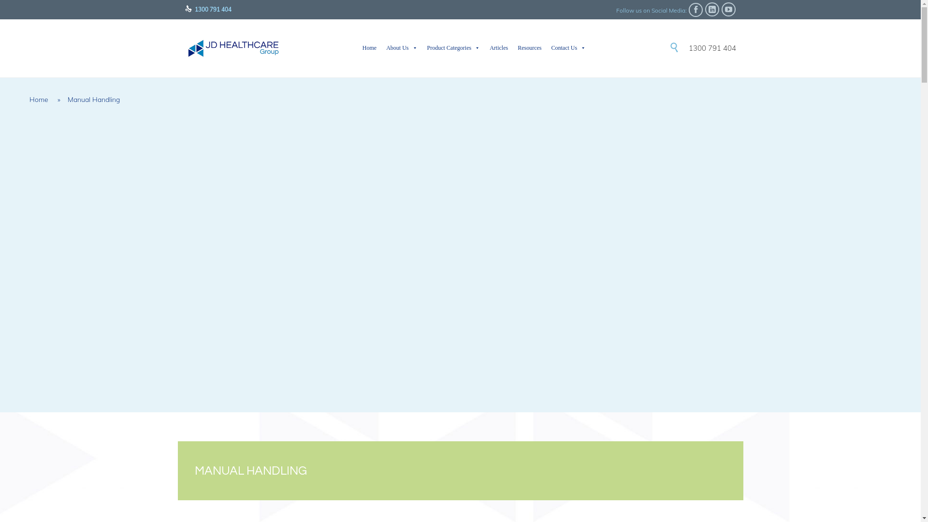 This screenshot has height=522, width=928. What do you see at coordinates (233, 48) in the screenshot?
I see `JD Healthcare Group Pty Ltd` at bounding box center [233, 48].